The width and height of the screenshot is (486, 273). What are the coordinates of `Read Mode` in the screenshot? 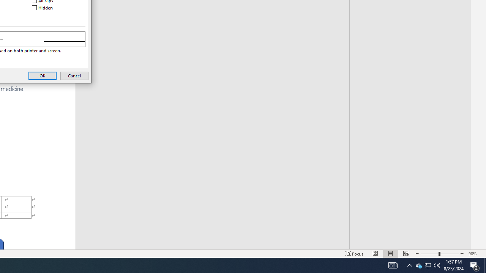 It's located at (485, 265).